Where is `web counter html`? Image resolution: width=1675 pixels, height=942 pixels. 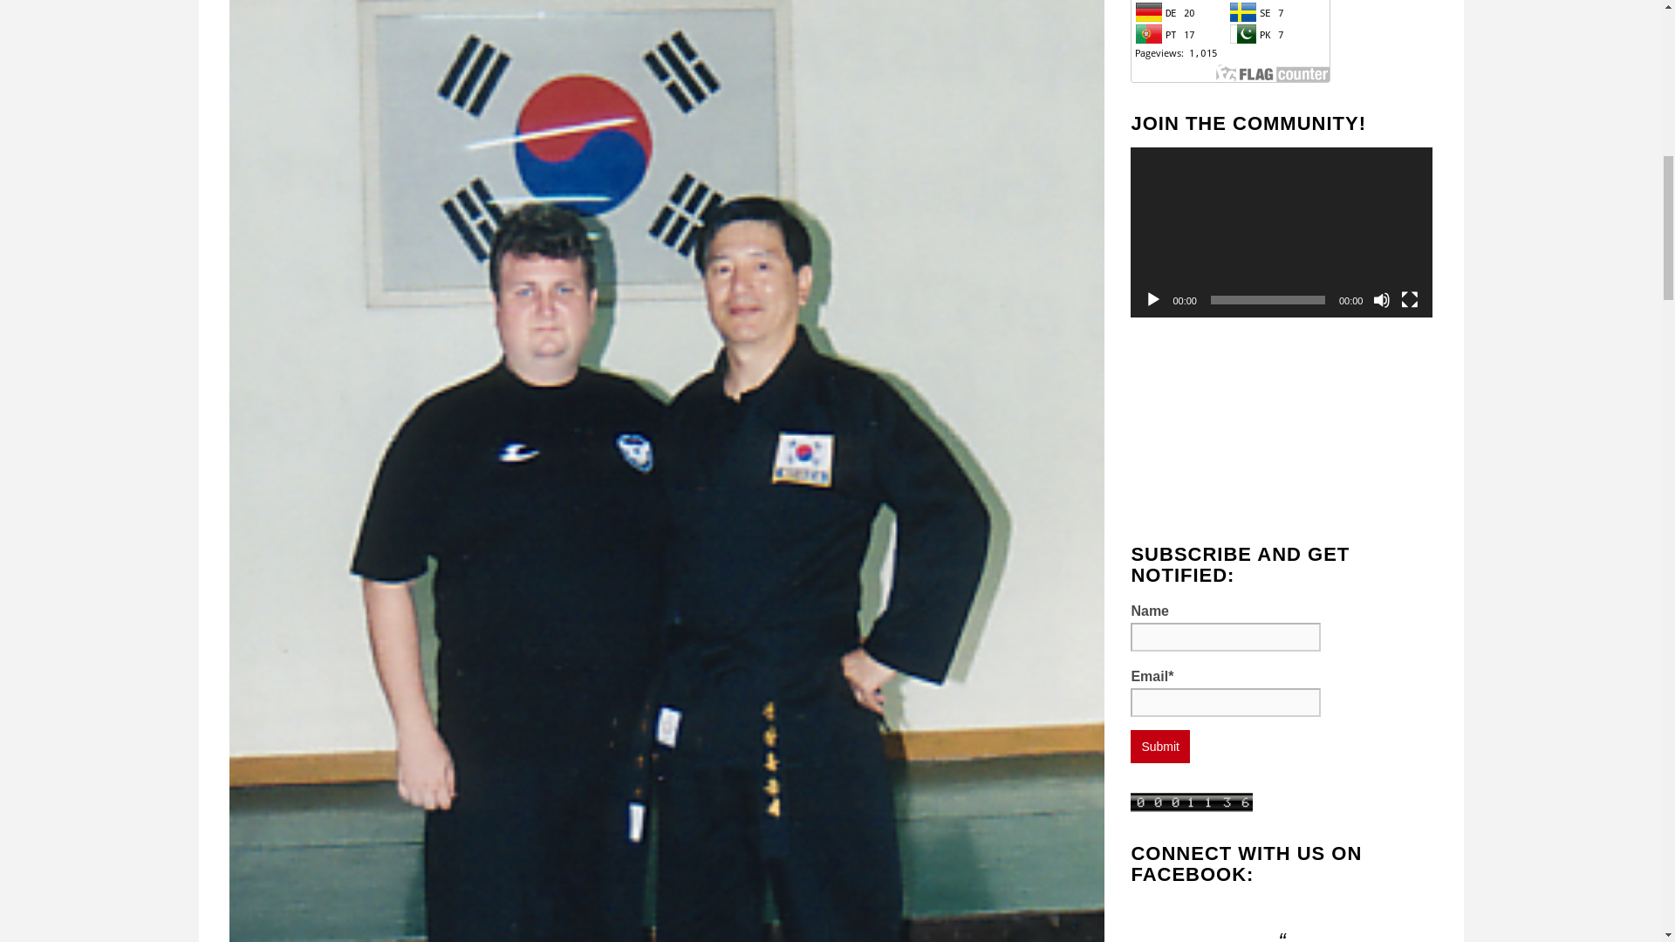
web counter html is located at coordinates (1192, 801).